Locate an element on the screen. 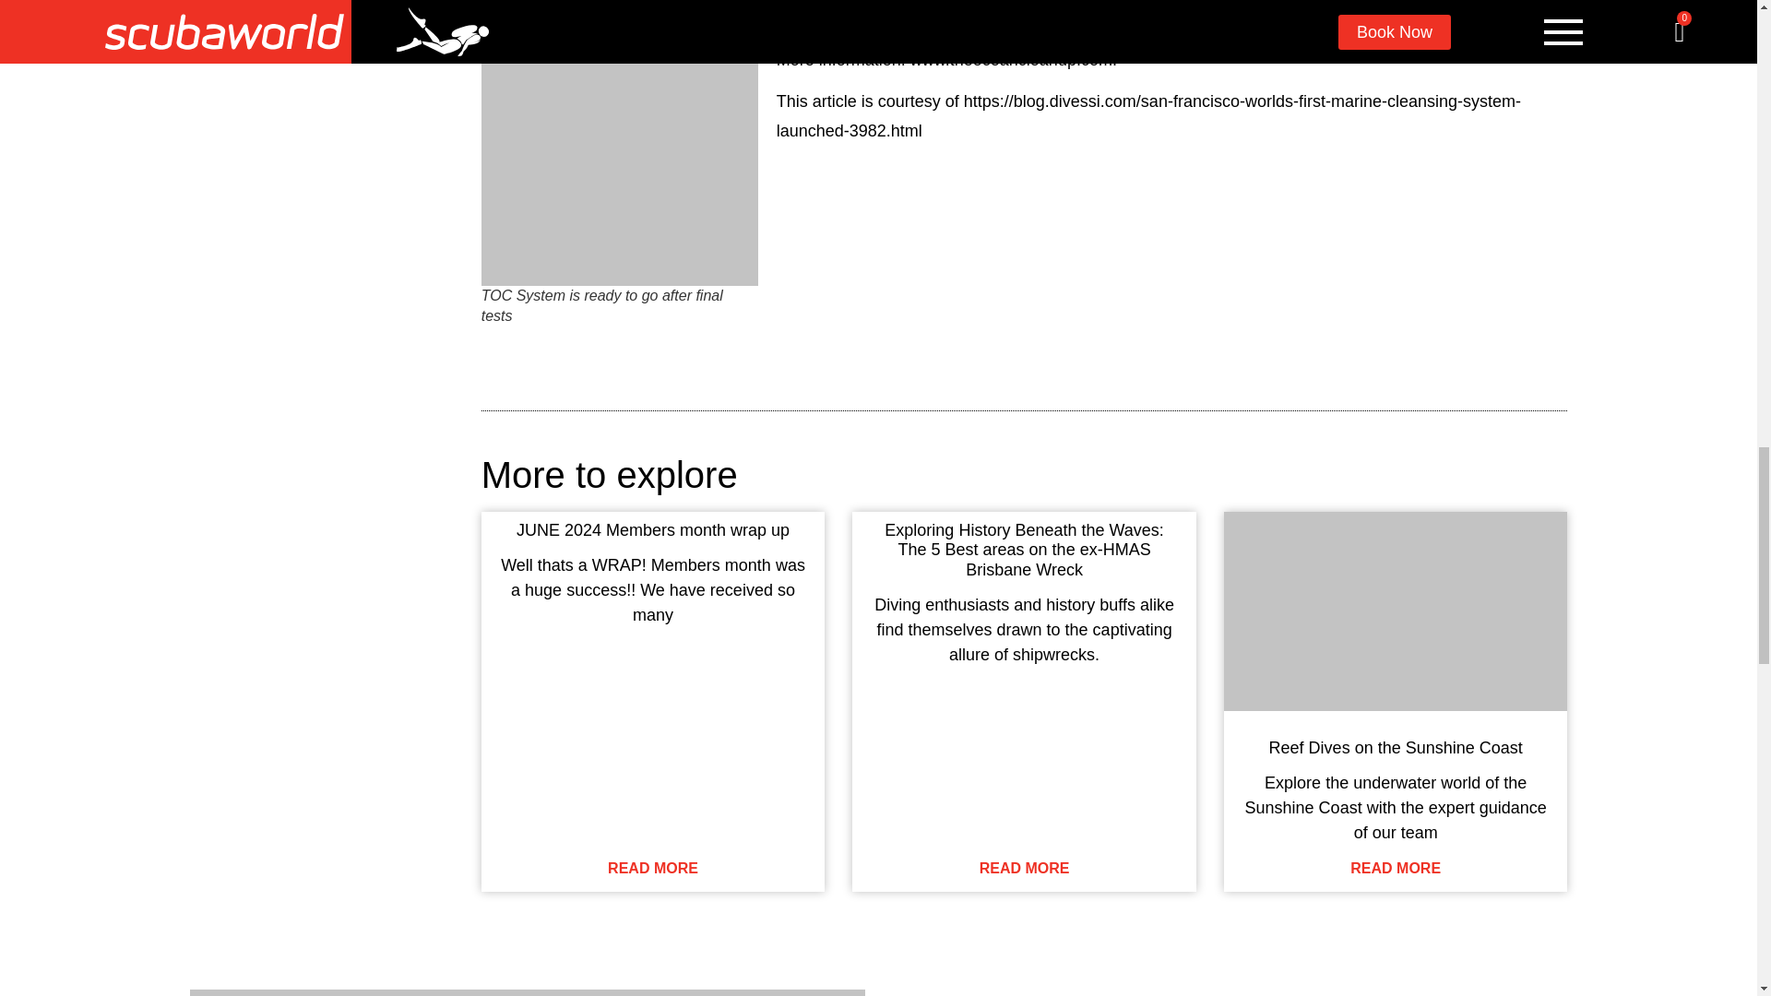 This screenshot has height=996, width=1771. READ MORE is located at coordinates (652, 869).